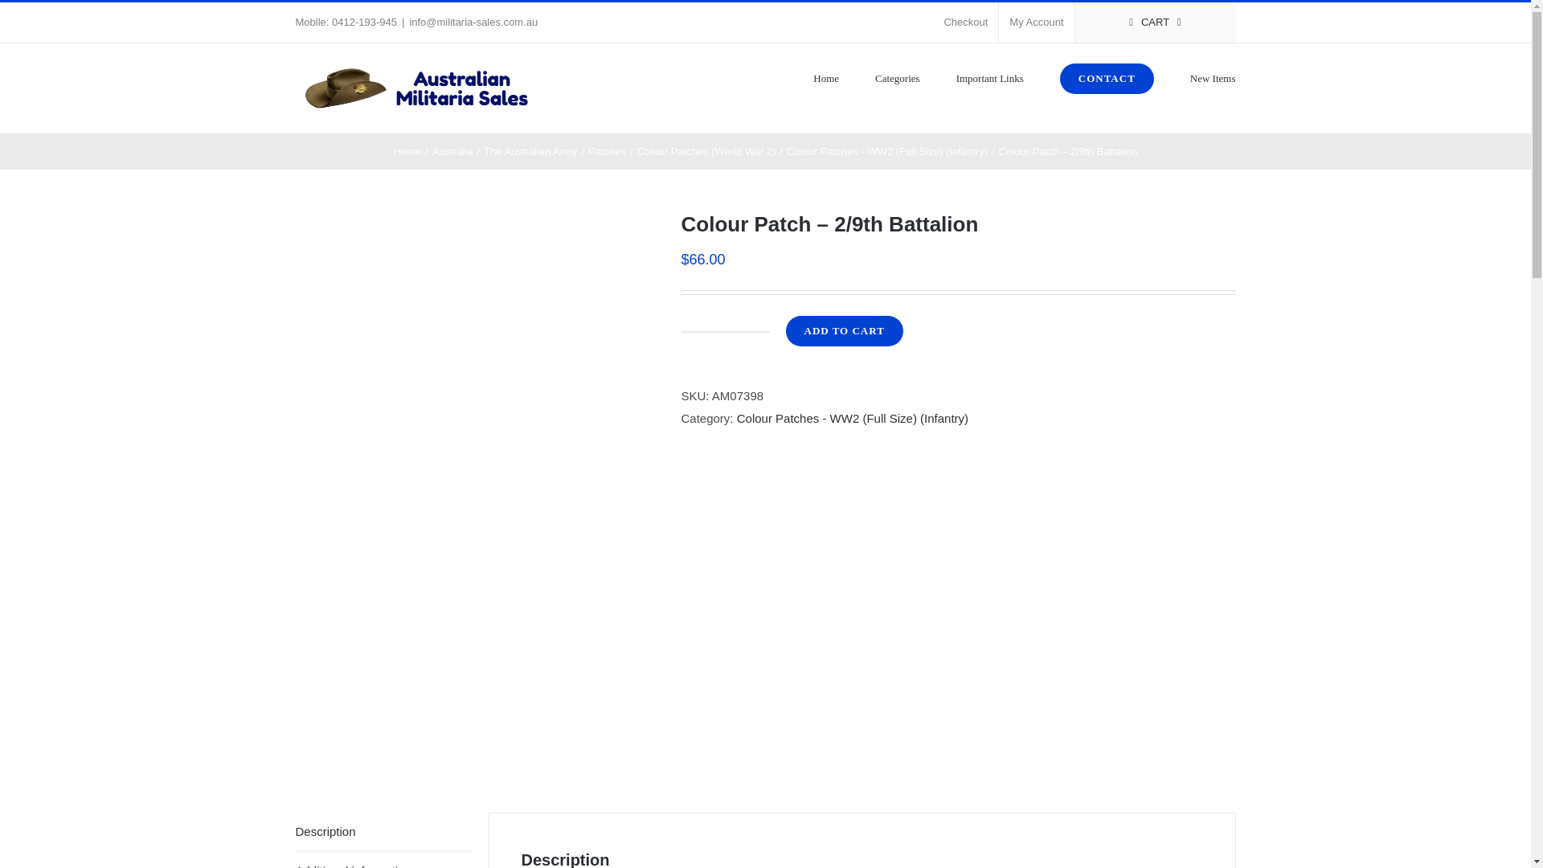  I want to click on Checkout, so click(966, 23).